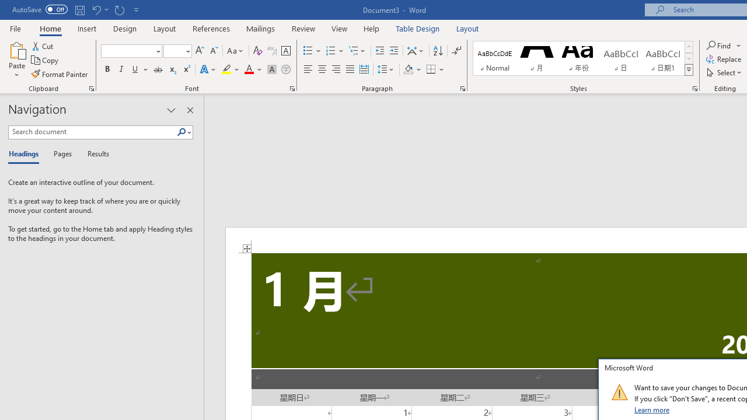  Describe the element at coordinates (364, 70) in the screenshot. I see `Distributed` at that location.